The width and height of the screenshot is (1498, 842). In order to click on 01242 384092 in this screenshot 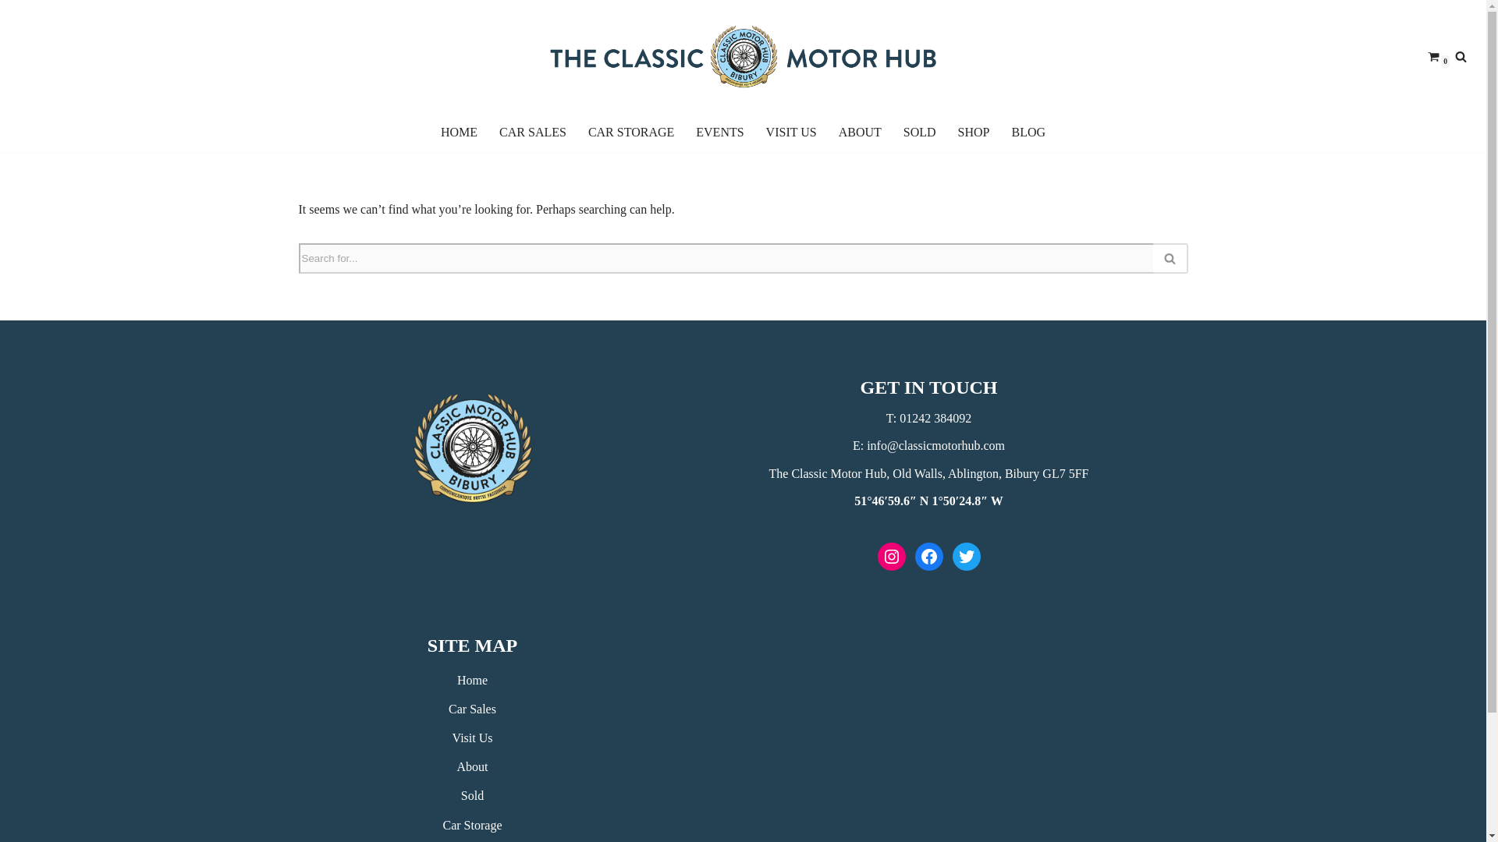, I will do `click(935, 418)`.